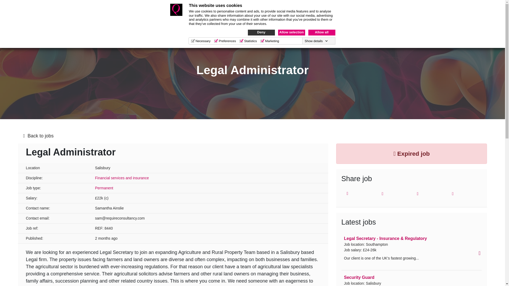 The height and width of the screenshot is (286, 509). Describe the element at coordinates (321, 32) in the screenshot. I see `Allow all` at that location.